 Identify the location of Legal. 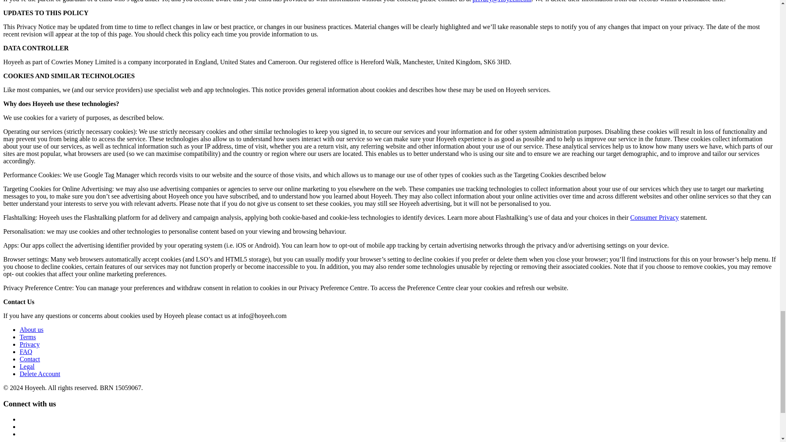
(27, 366).